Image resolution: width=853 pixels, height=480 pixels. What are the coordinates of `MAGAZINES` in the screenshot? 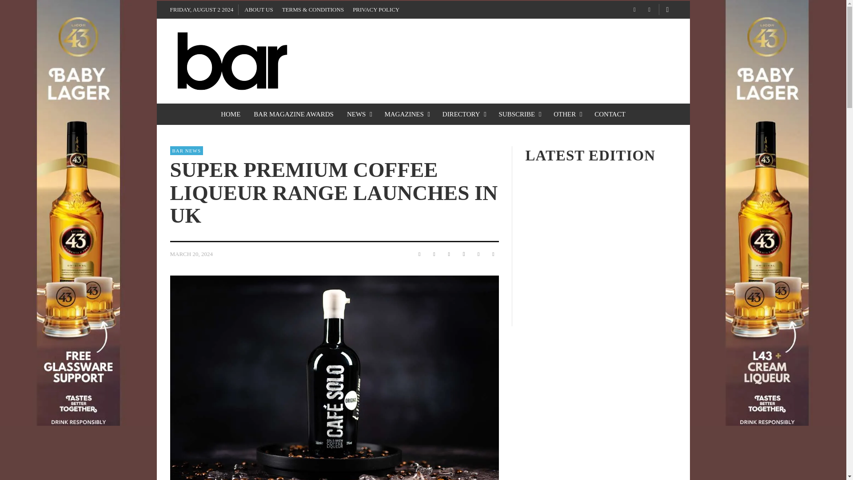 It's located at (406, 114).